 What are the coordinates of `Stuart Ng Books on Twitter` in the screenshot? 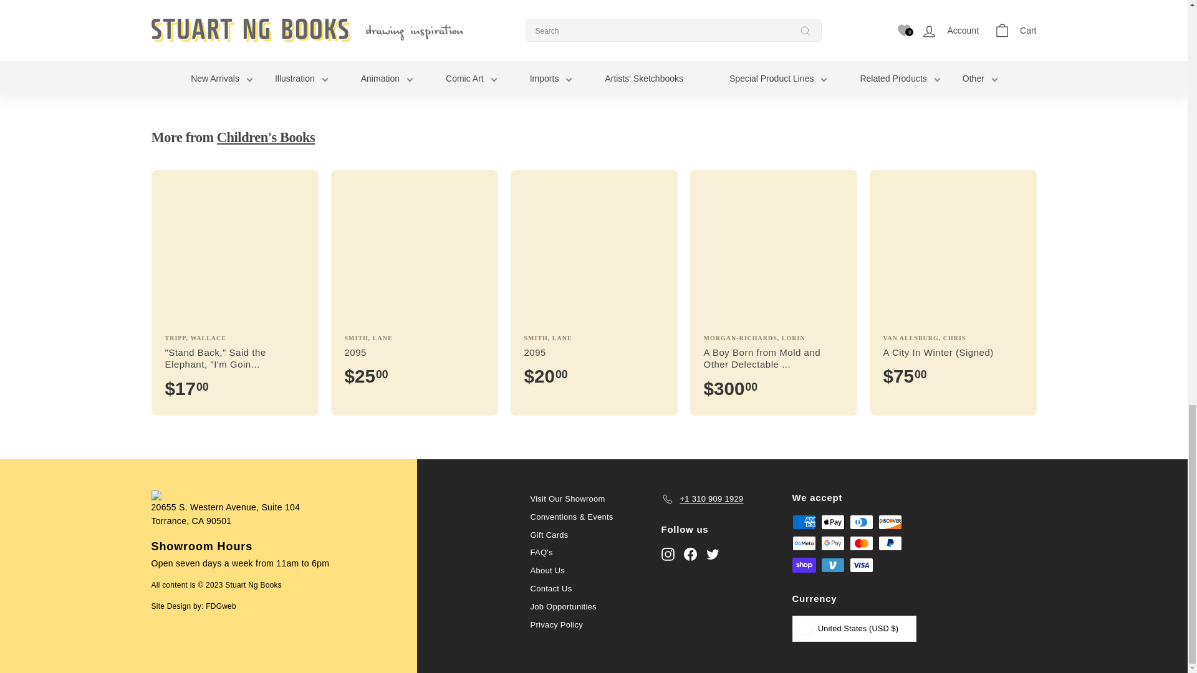 It's located at (712, 553).